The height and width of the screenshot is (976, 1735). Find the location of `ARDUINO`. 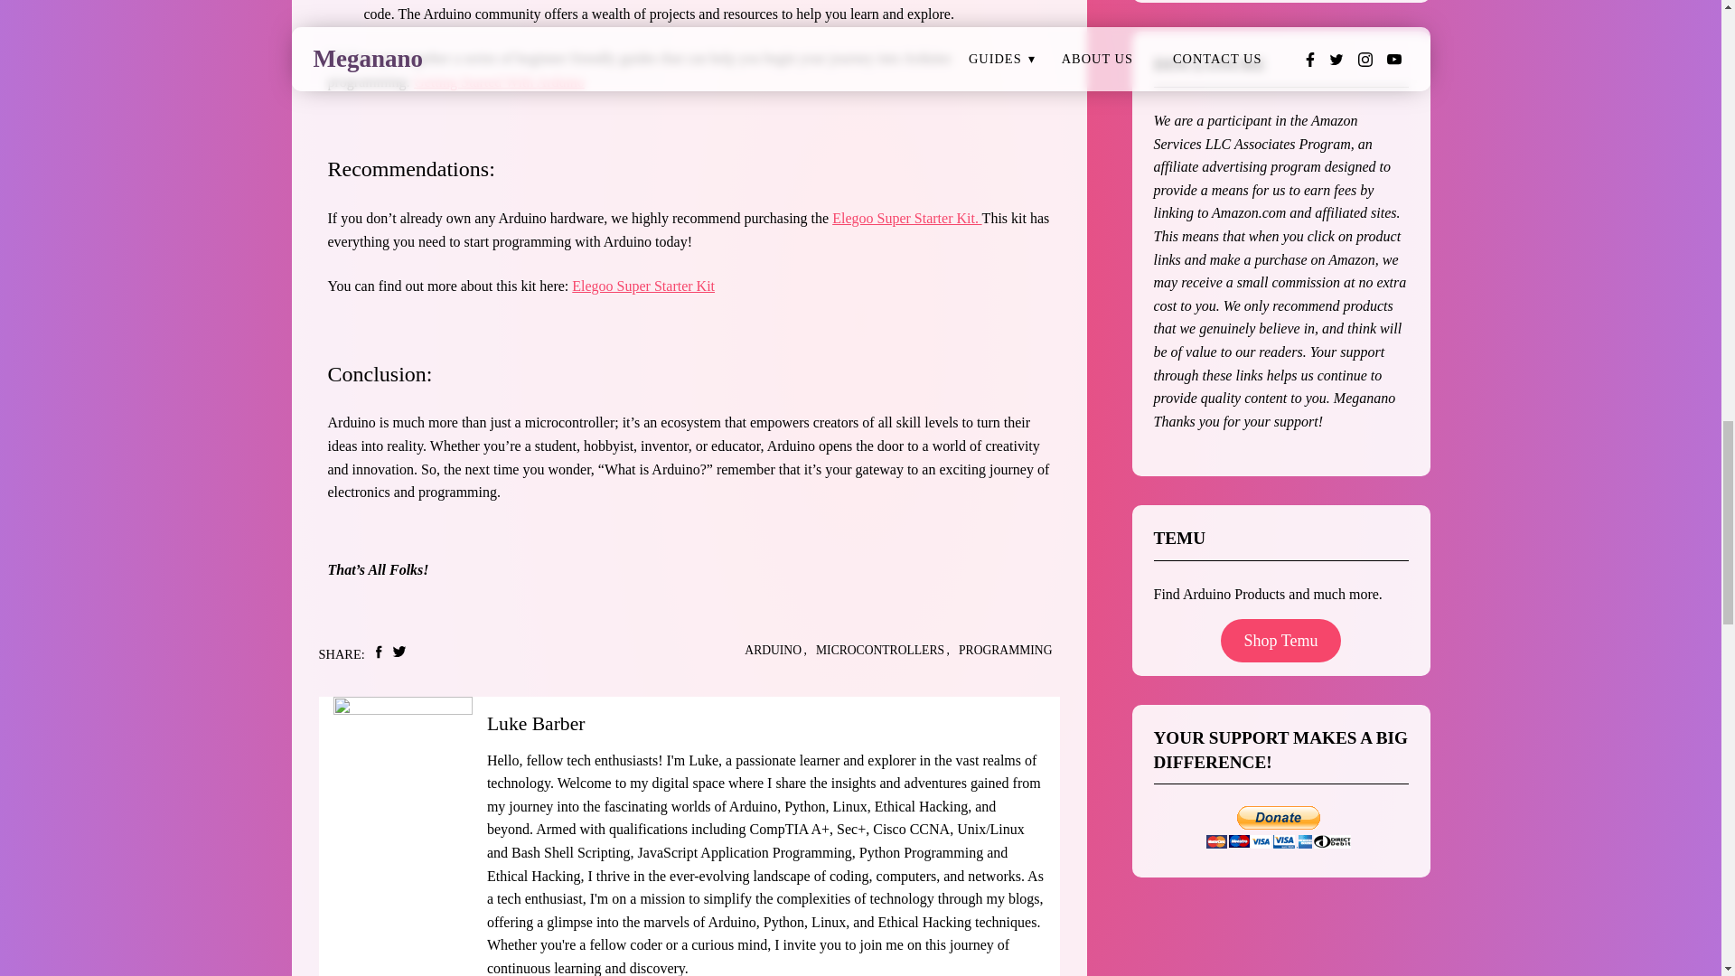

ARDUINO is located at coordinates (773, 651).